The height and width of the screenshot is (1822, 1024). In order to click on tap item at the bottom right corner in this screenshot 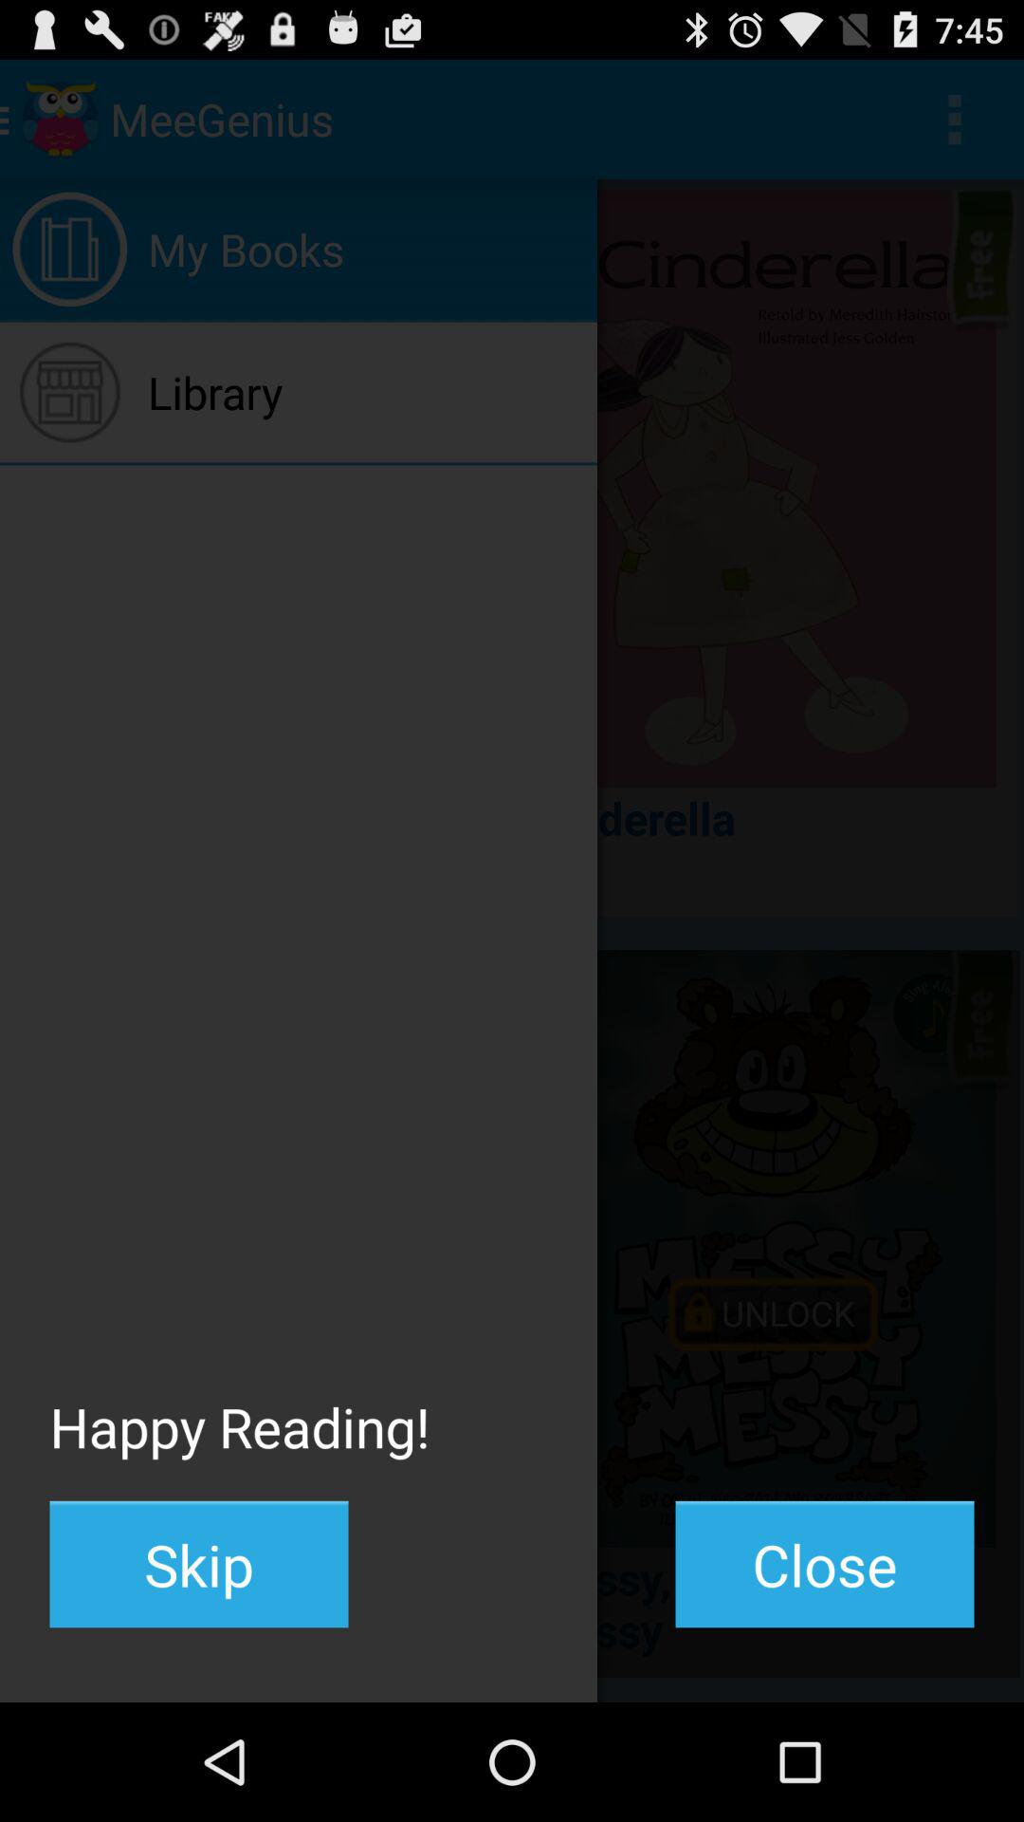, I will do `click(825, 1564)`.